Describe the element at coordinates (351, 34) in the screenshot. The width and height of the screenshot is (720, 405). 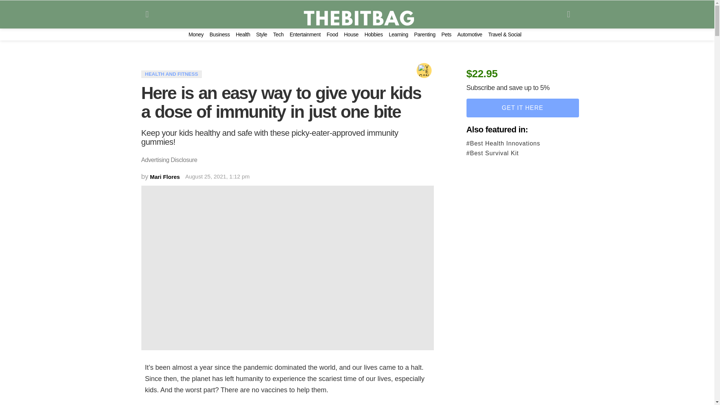
I see `House` at that location.